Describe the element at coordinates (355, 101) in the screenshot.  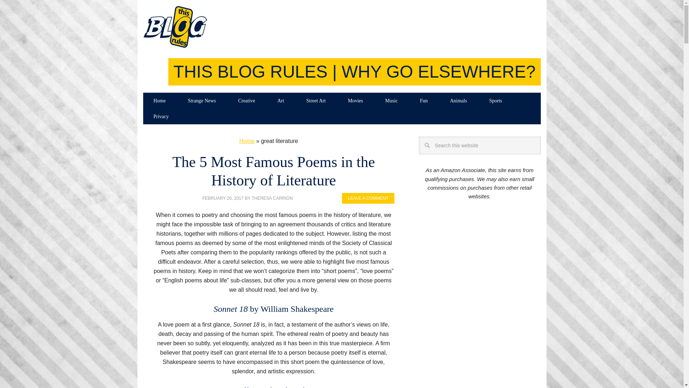
I see `Movies` at that location.